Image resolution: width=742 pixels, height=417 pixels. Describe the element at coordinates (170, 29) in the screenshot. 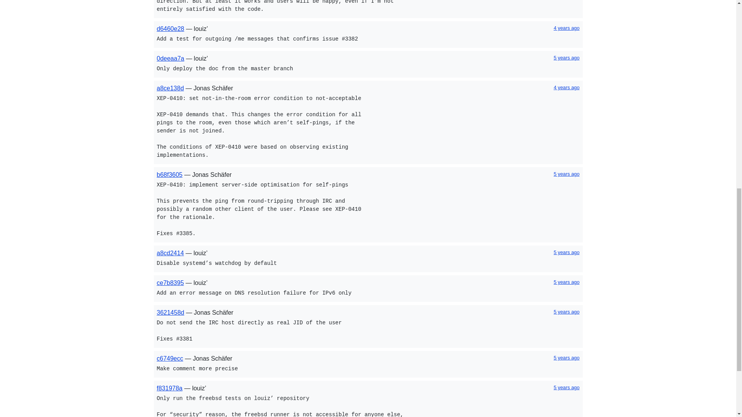

I see `d6460e28` at that location.